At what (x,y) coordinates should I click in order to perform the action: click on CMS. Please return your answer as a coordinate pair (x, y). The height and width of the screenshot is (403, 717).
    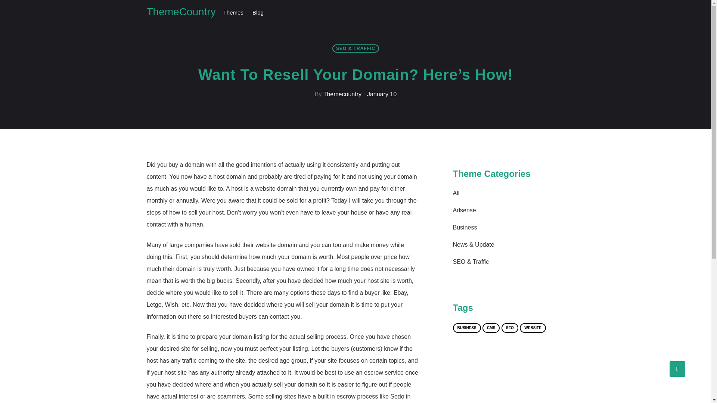
    Looking at the image, I should click on (491, 328).